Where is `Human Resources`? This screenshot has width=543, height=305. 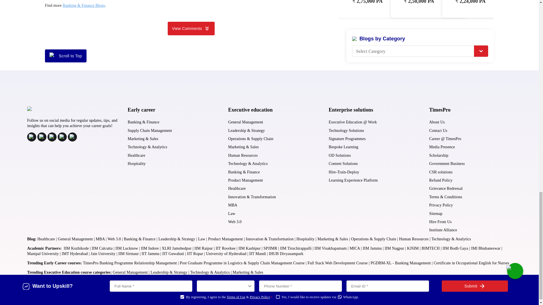 Human Resources is located at coordinates (243, 155).